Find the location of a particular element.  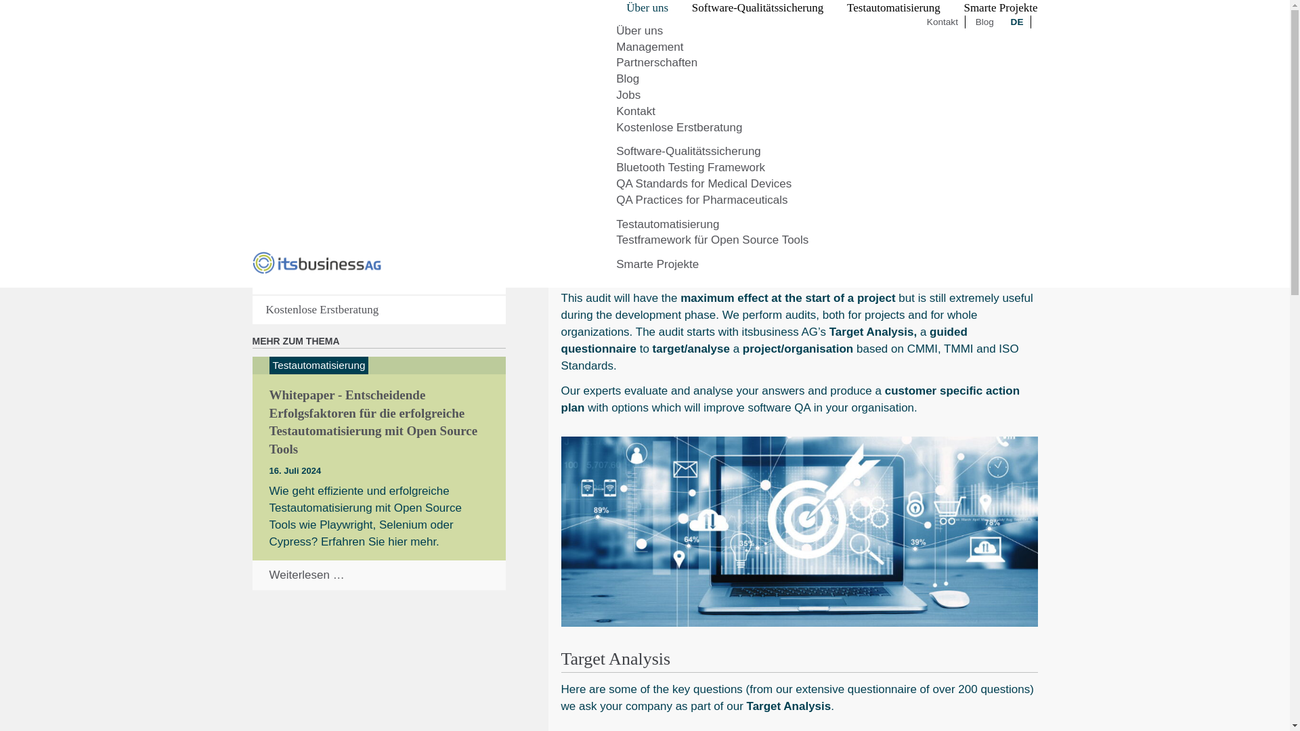

Smarte Projekte is located at coordinates (657, 264).